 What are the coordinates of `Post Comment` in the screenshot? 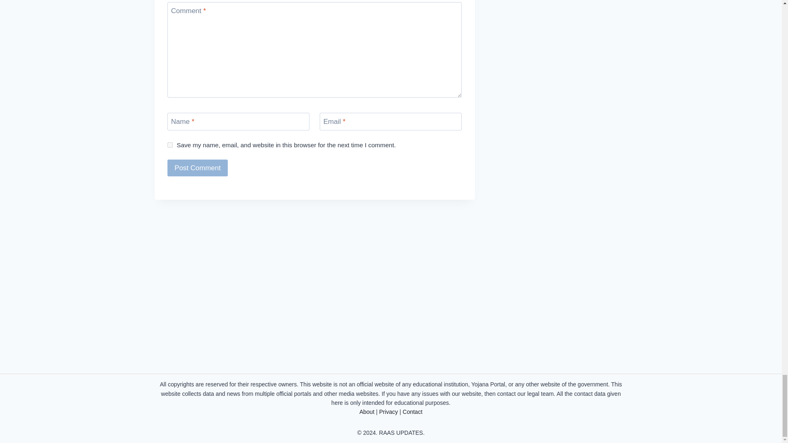 It's located at (197, 167).